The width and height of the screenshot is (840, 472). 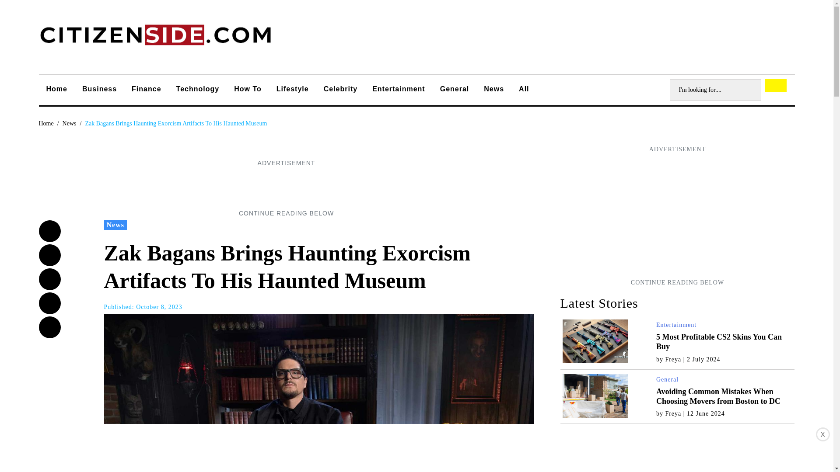 What do you see at coordinates (667, 379) in the screenshot?
I see `General` at bounding box center [667, 379].